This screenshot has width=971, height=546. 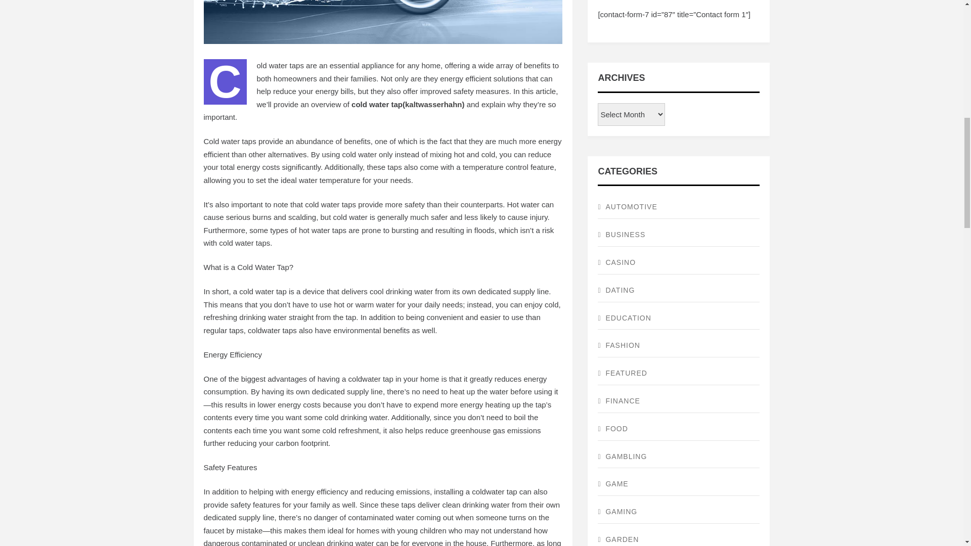 What do you see at coordinates (433, 104) in the screenshot?
I see `kaltwasserhahn` at bounding box center [433, 104].